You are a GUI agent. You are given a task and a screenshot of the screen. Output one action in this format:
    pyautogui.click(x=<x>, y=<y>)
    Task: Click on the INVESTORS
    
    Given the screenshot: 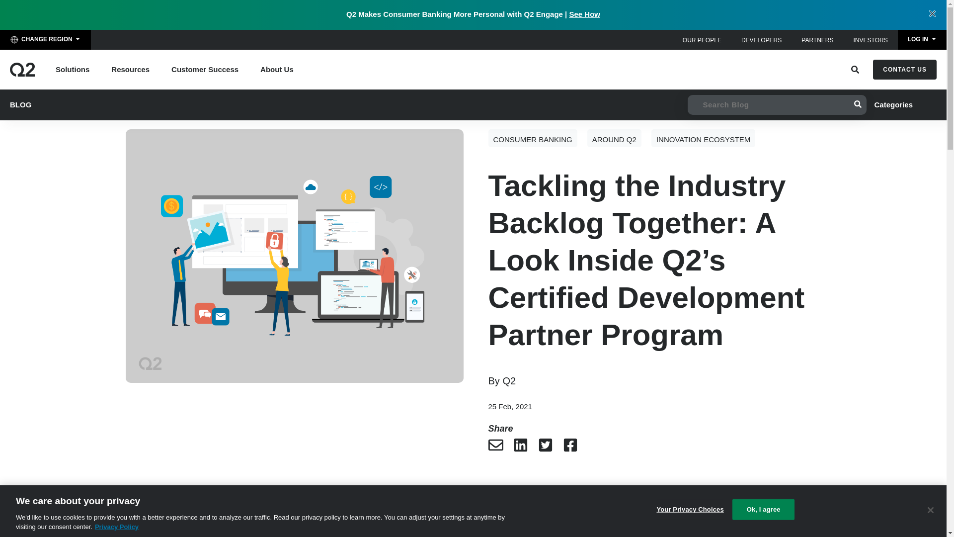 What is the action you would take?
    pyautogui.click(x=871, y=40)
    